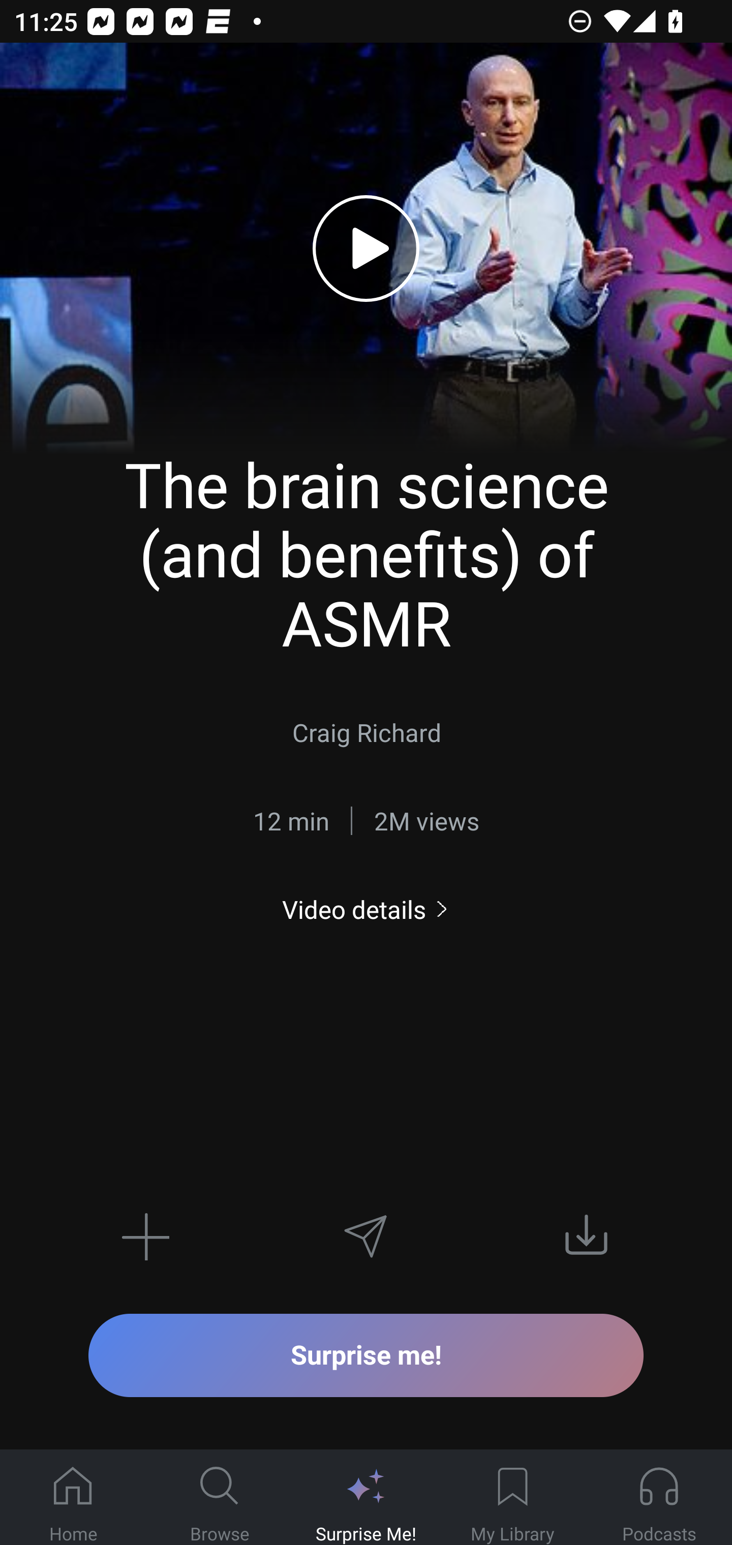 Image resolution: width=732 pixels, height=1545 pixels. I want to click on Podcasts, so click(659, 1498).